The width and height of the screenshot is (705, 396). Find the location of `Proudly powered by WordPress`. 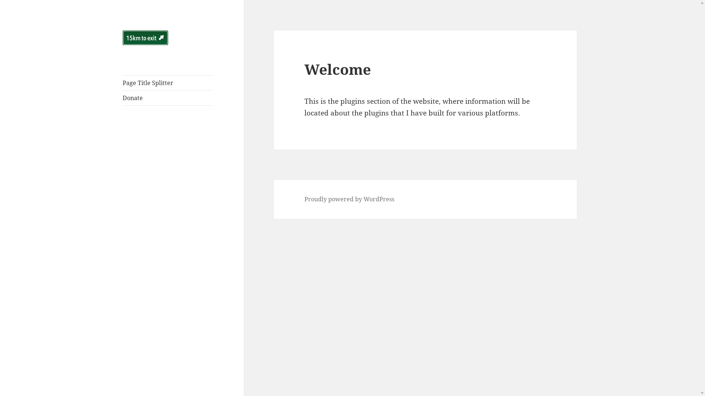

Proudly powered by WordPress is located at coordinates (350, 199).